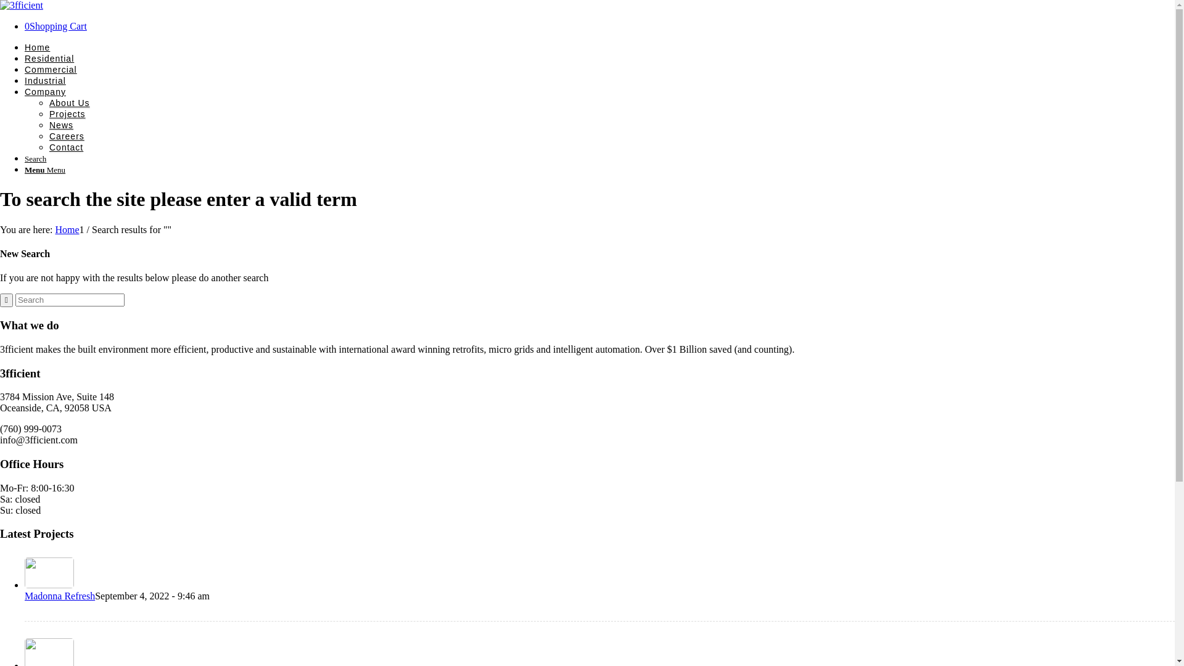 The image size is (1184, 666). I want to click on Madonna Refresh, so click(60, 596).